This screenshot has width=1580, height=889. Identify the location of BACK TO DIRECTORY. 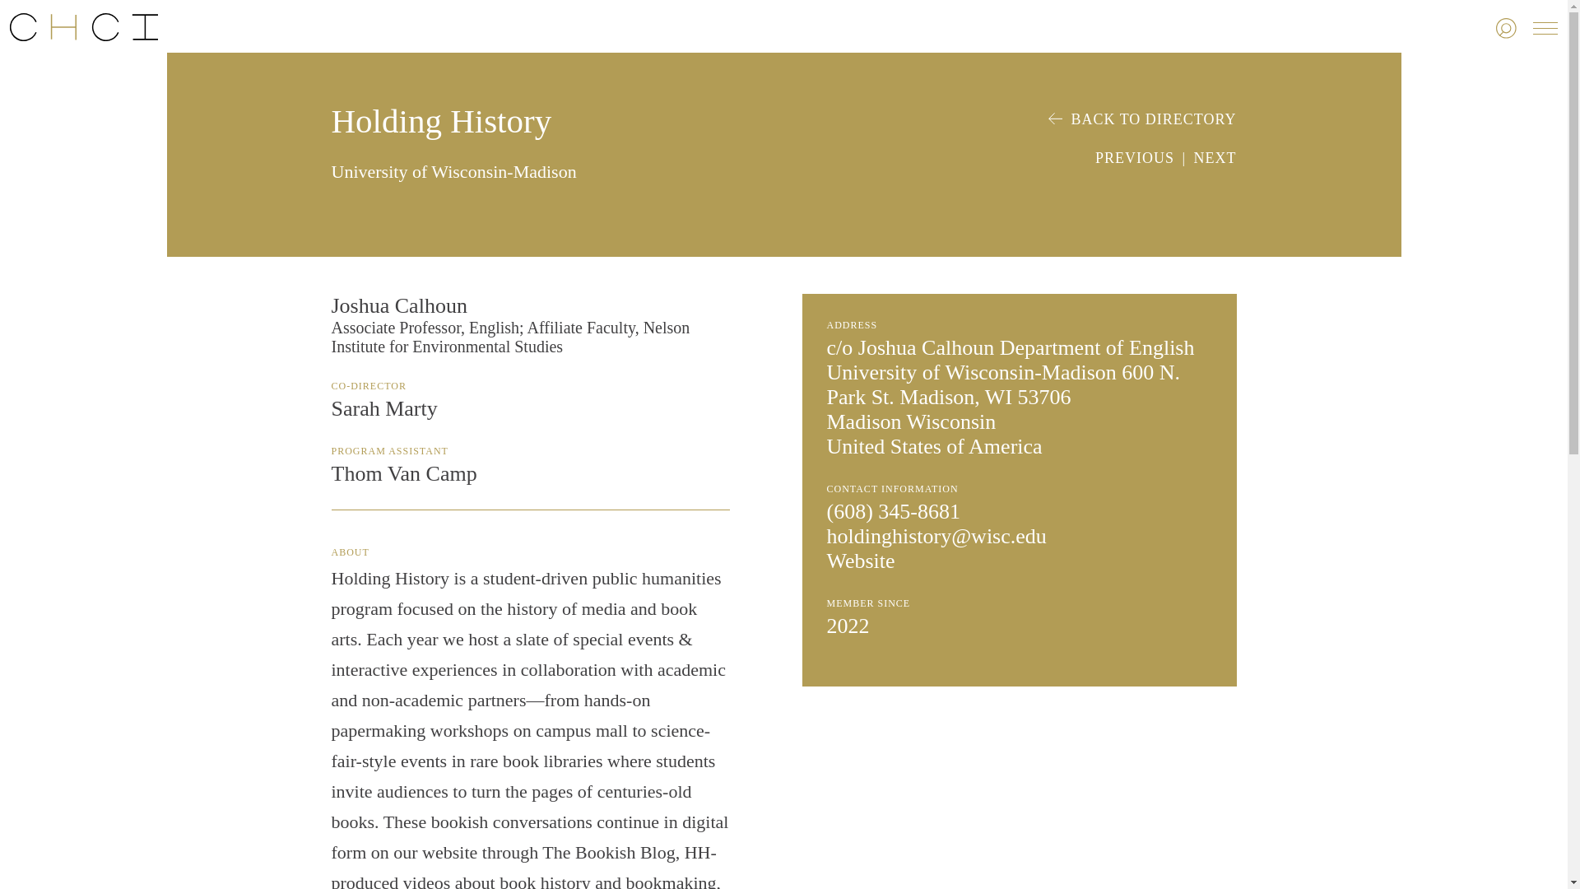
(1142, 119).